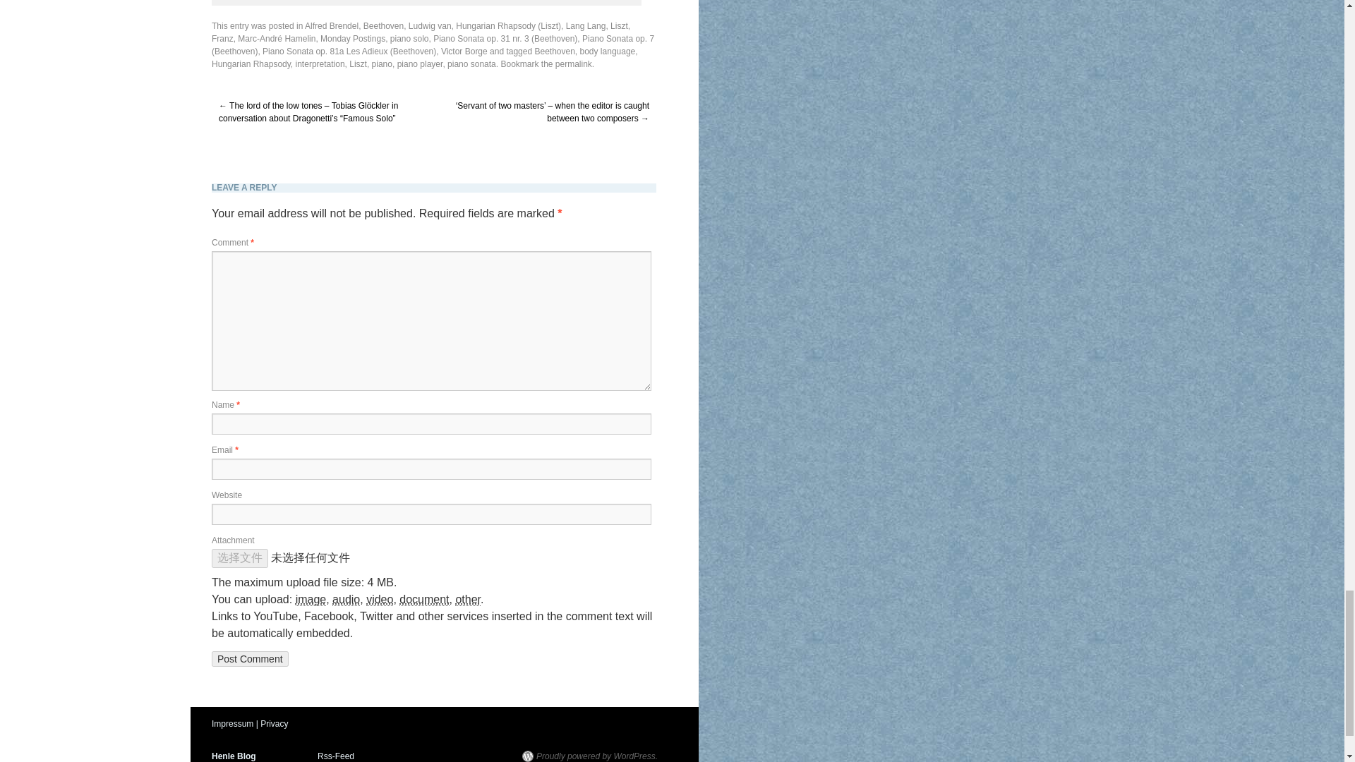 This screenshot has height=762, width=1355. I want to click on Liszt, Franz, so click(421, 32).